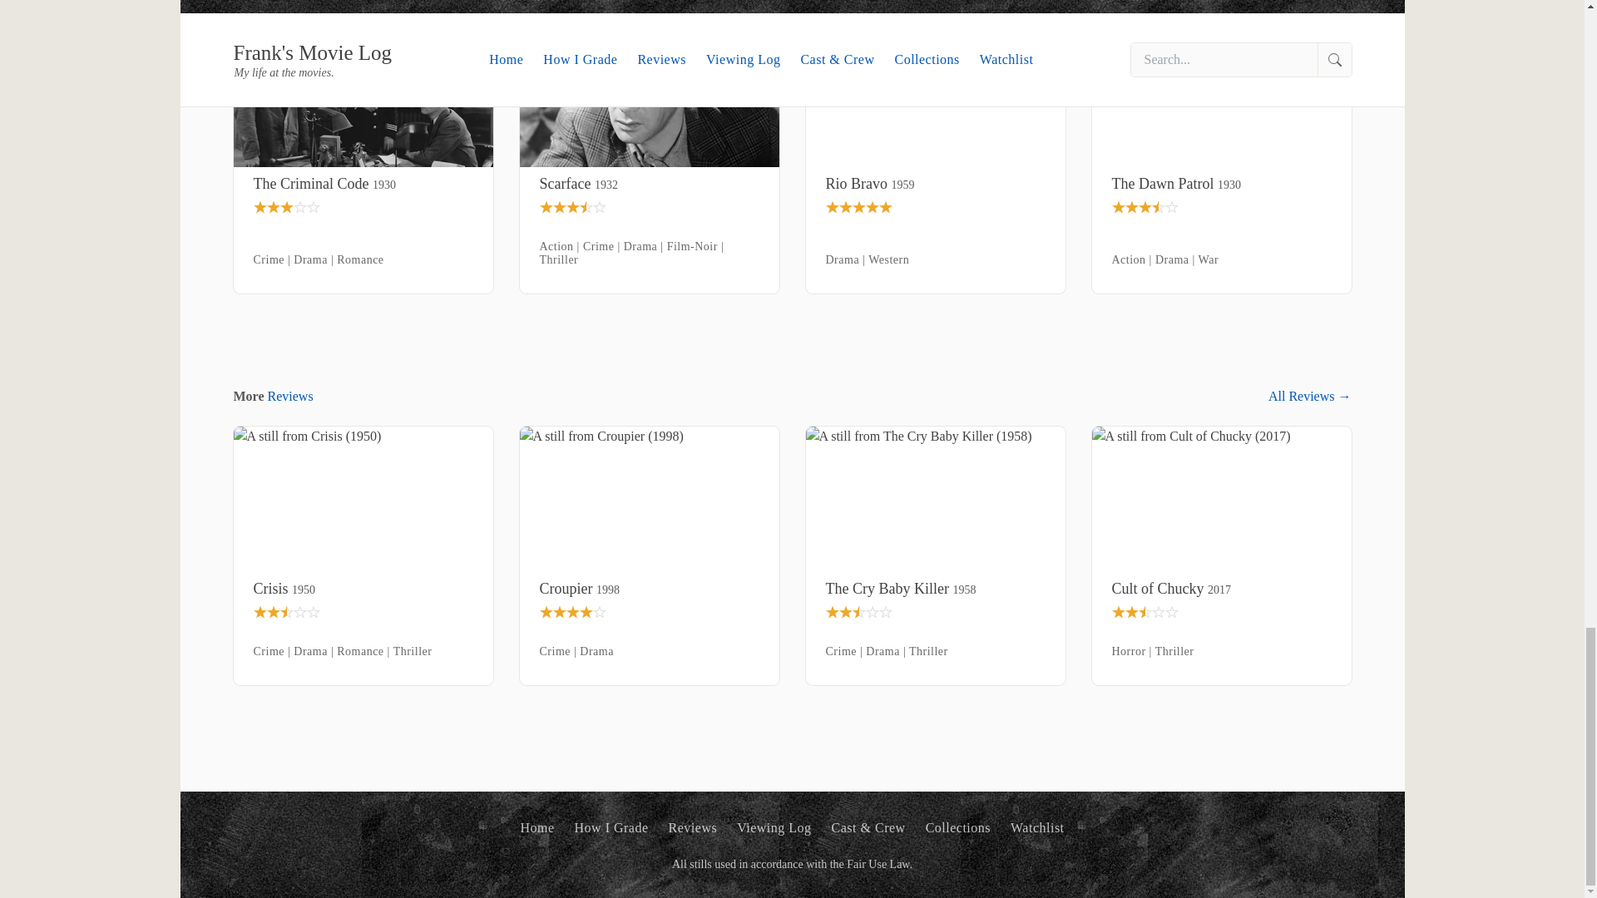  Describe the element at coordinates (1221, 184) in the screenshot. I see `The Dawn Patrol 1930` at that location.